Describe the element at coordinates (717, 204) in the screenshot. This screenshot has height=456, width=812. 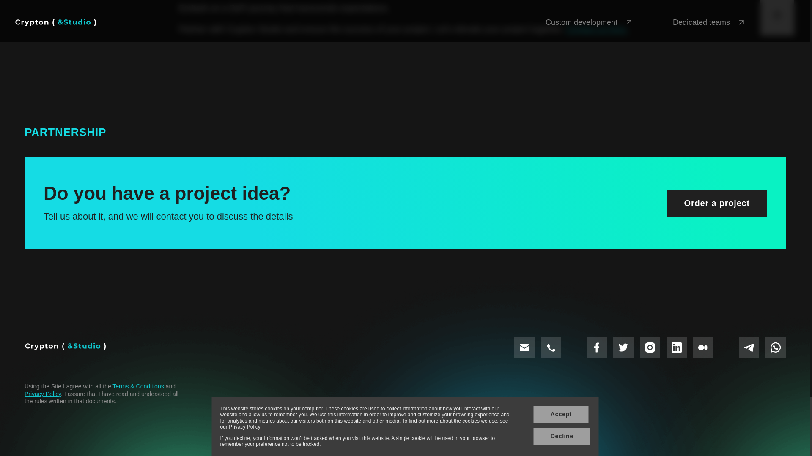
I see `Order a project` at that location.